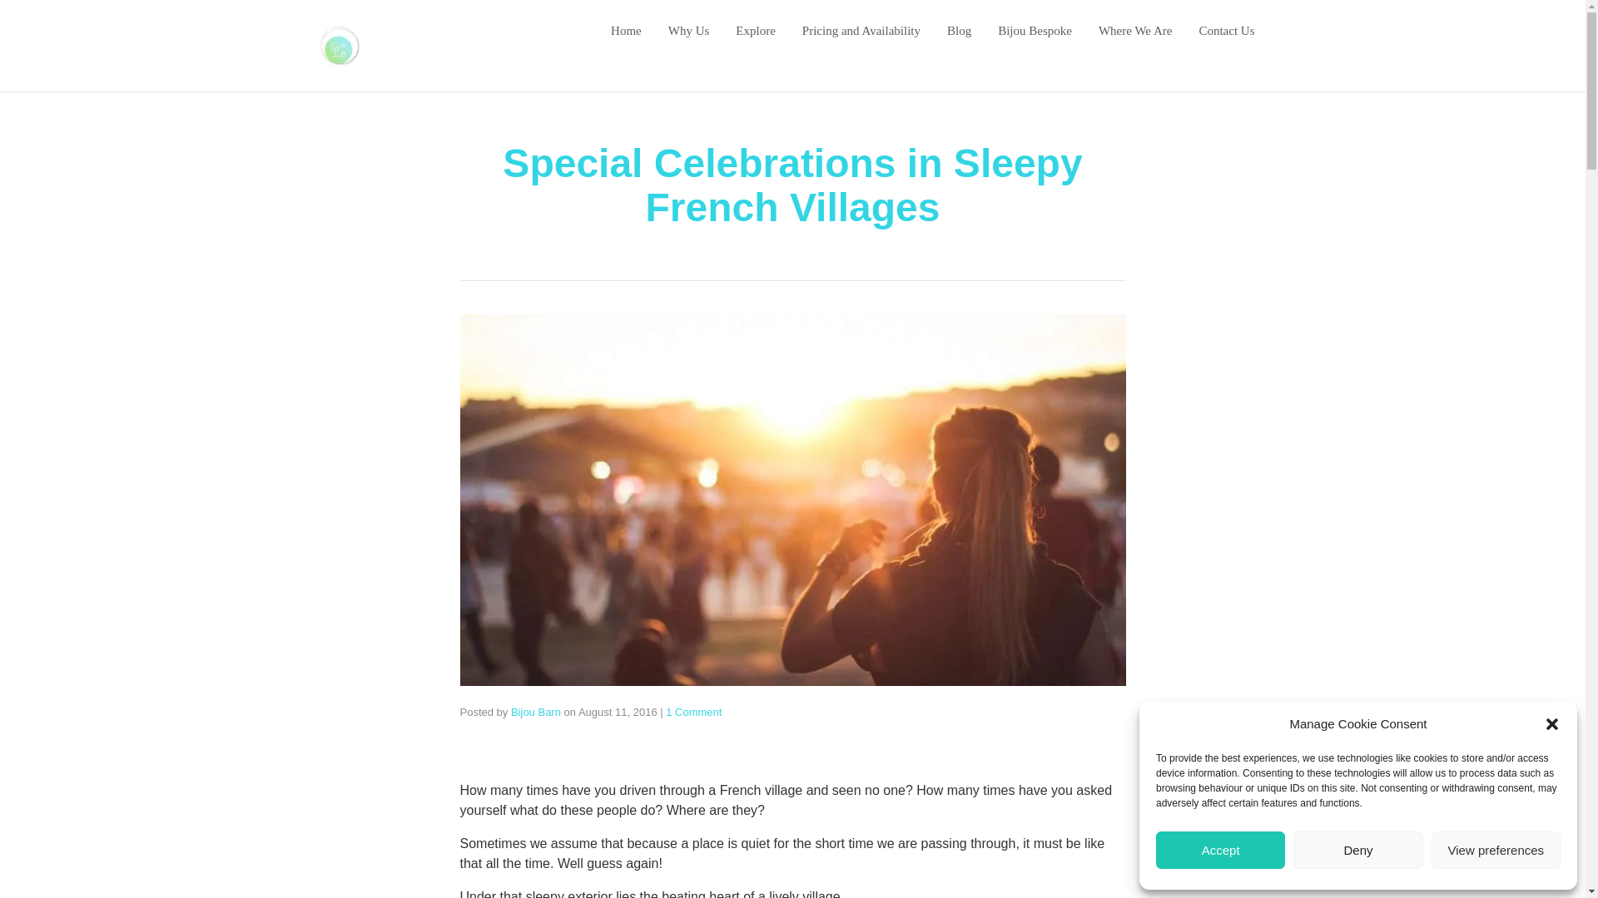 This screenshot has width=1598, height=898. What do you see at coordinates (694, 712) in the screenshot?
I see `1 Comment` at bounding box center [694, 712].